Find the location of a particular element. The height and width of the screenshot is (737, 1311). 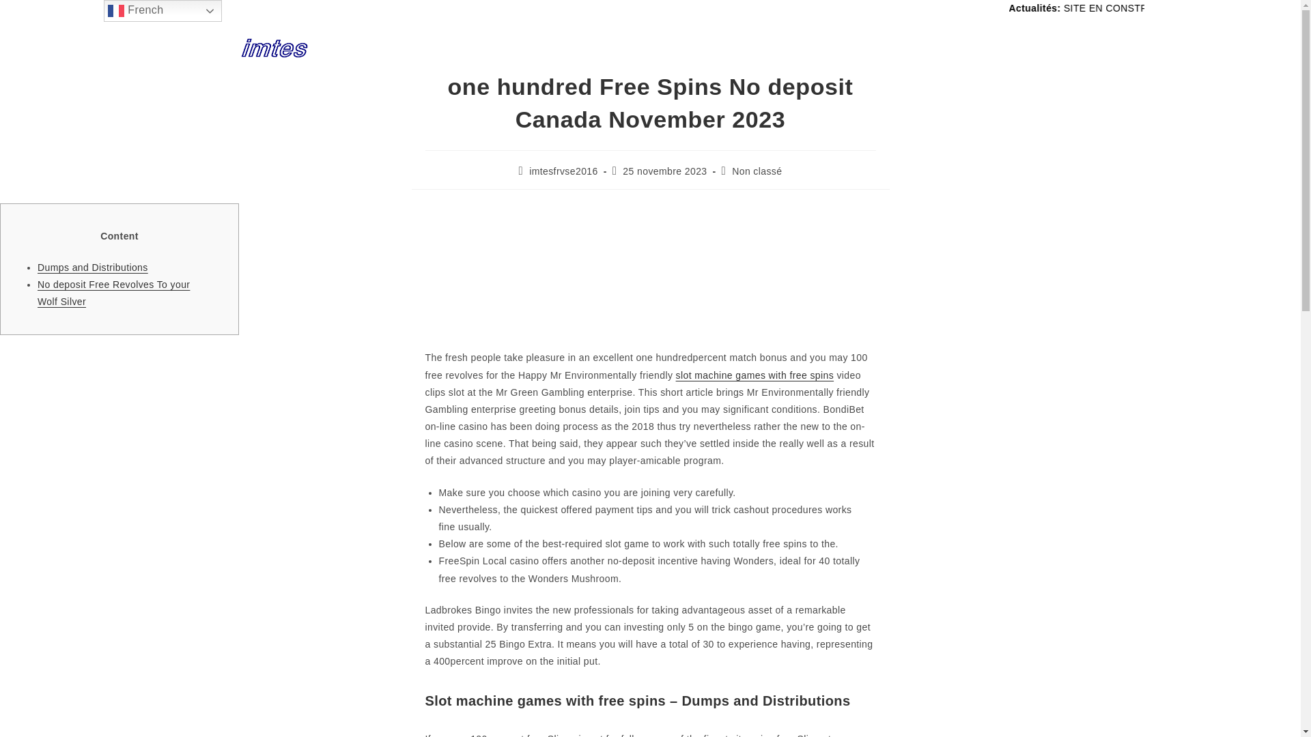

slot machine games with free spins is located at coordinates (755, 375).